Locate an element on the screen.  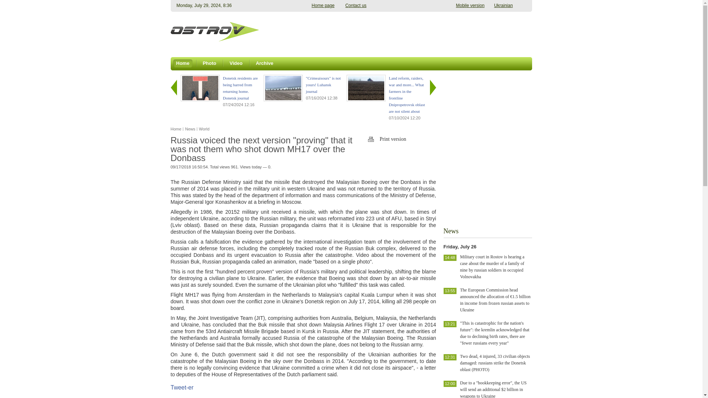
Home page is located at coordinates (323, 5).